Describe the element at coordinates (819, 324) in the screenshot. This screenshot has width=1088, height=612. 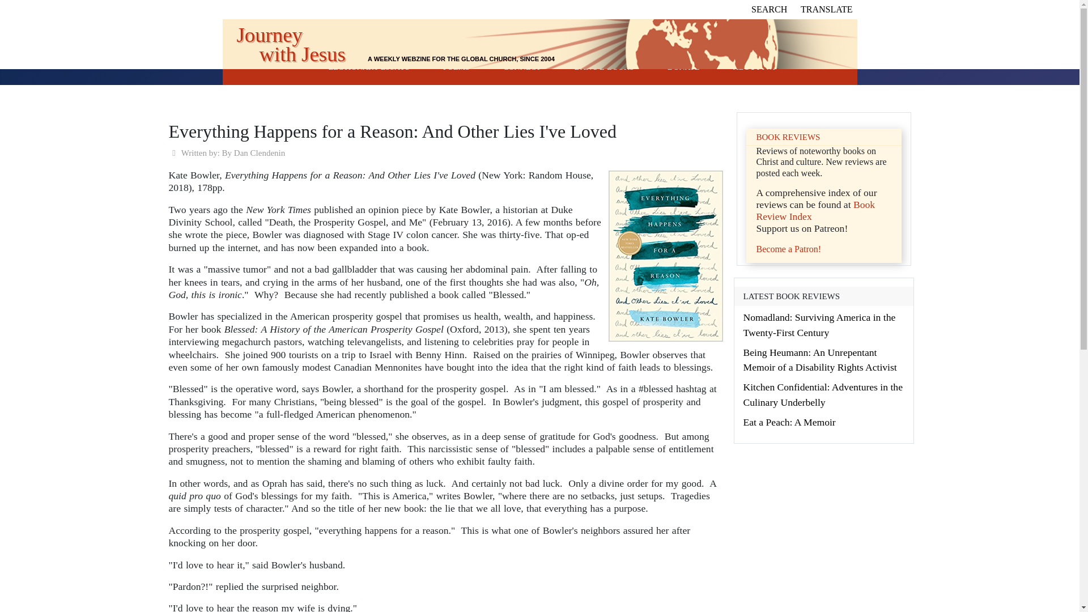
I see `Nomadland: Surviving America in the Twenty-First Century` at that location.